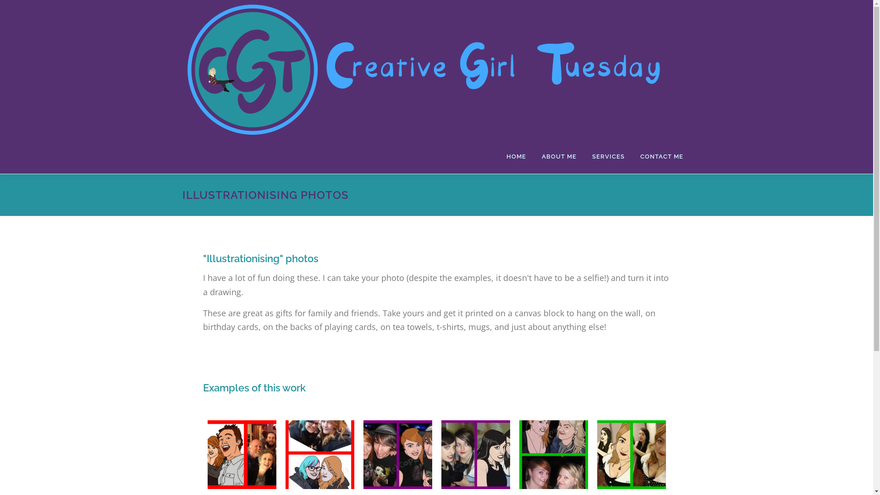 The height and width of the screenshot is (495, 880). I want to click on cj bna, so click(553, 455).